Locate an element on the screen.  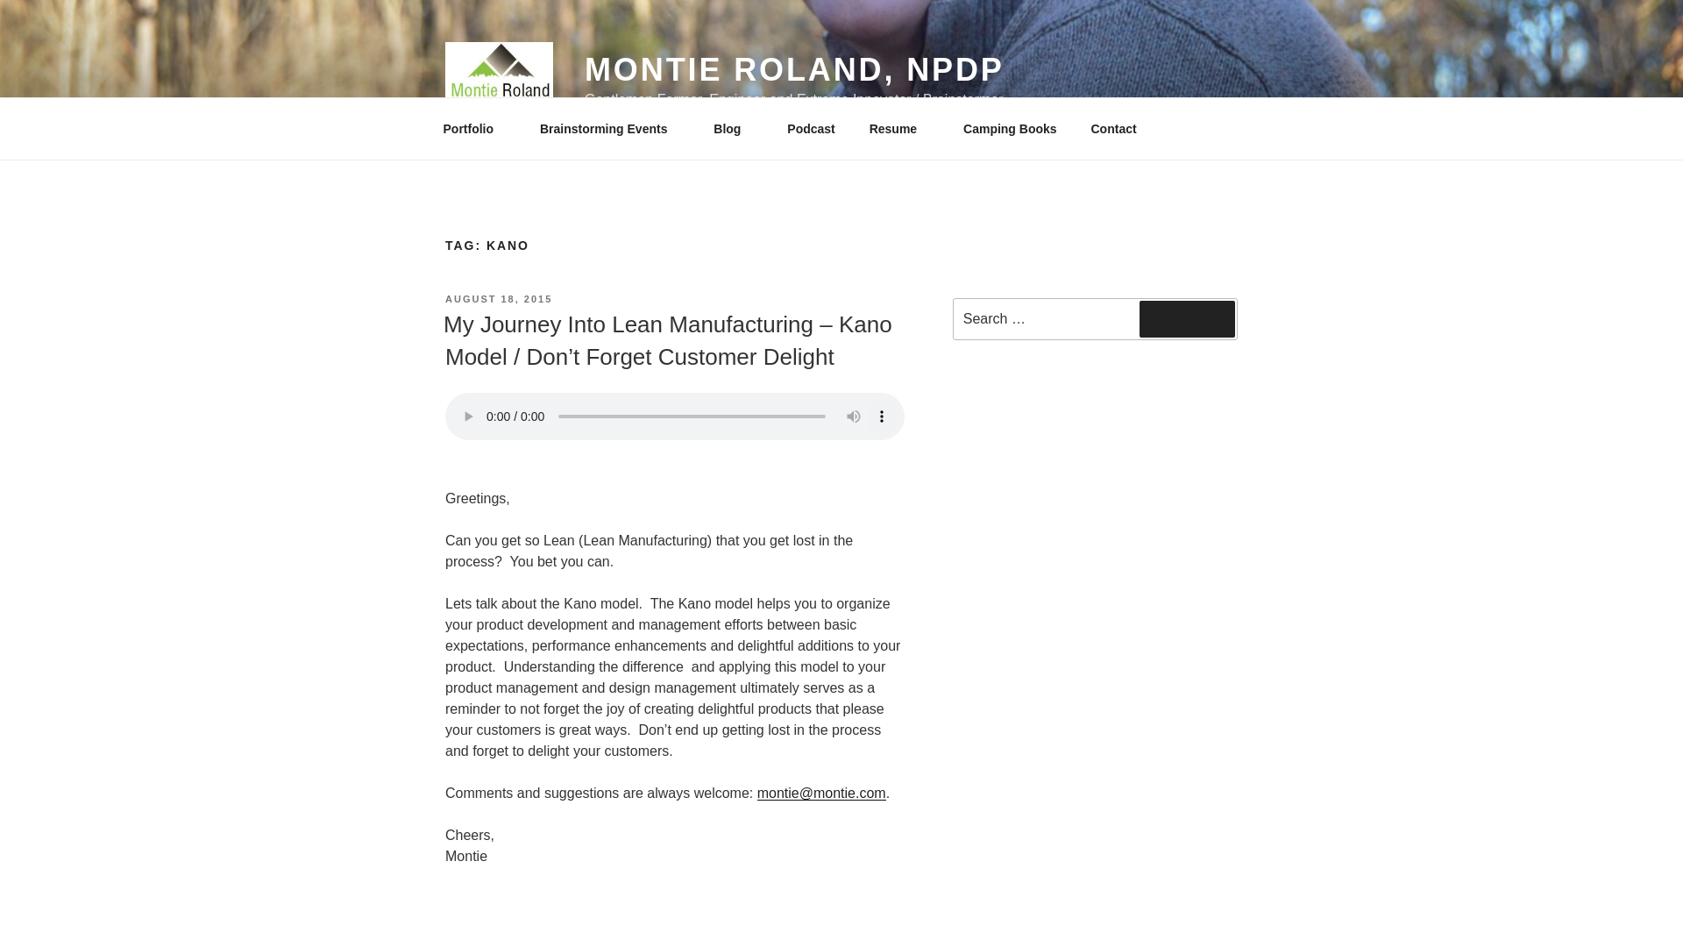
MONTIE ROLAND, NPDP is located at coordinates (794, 70).